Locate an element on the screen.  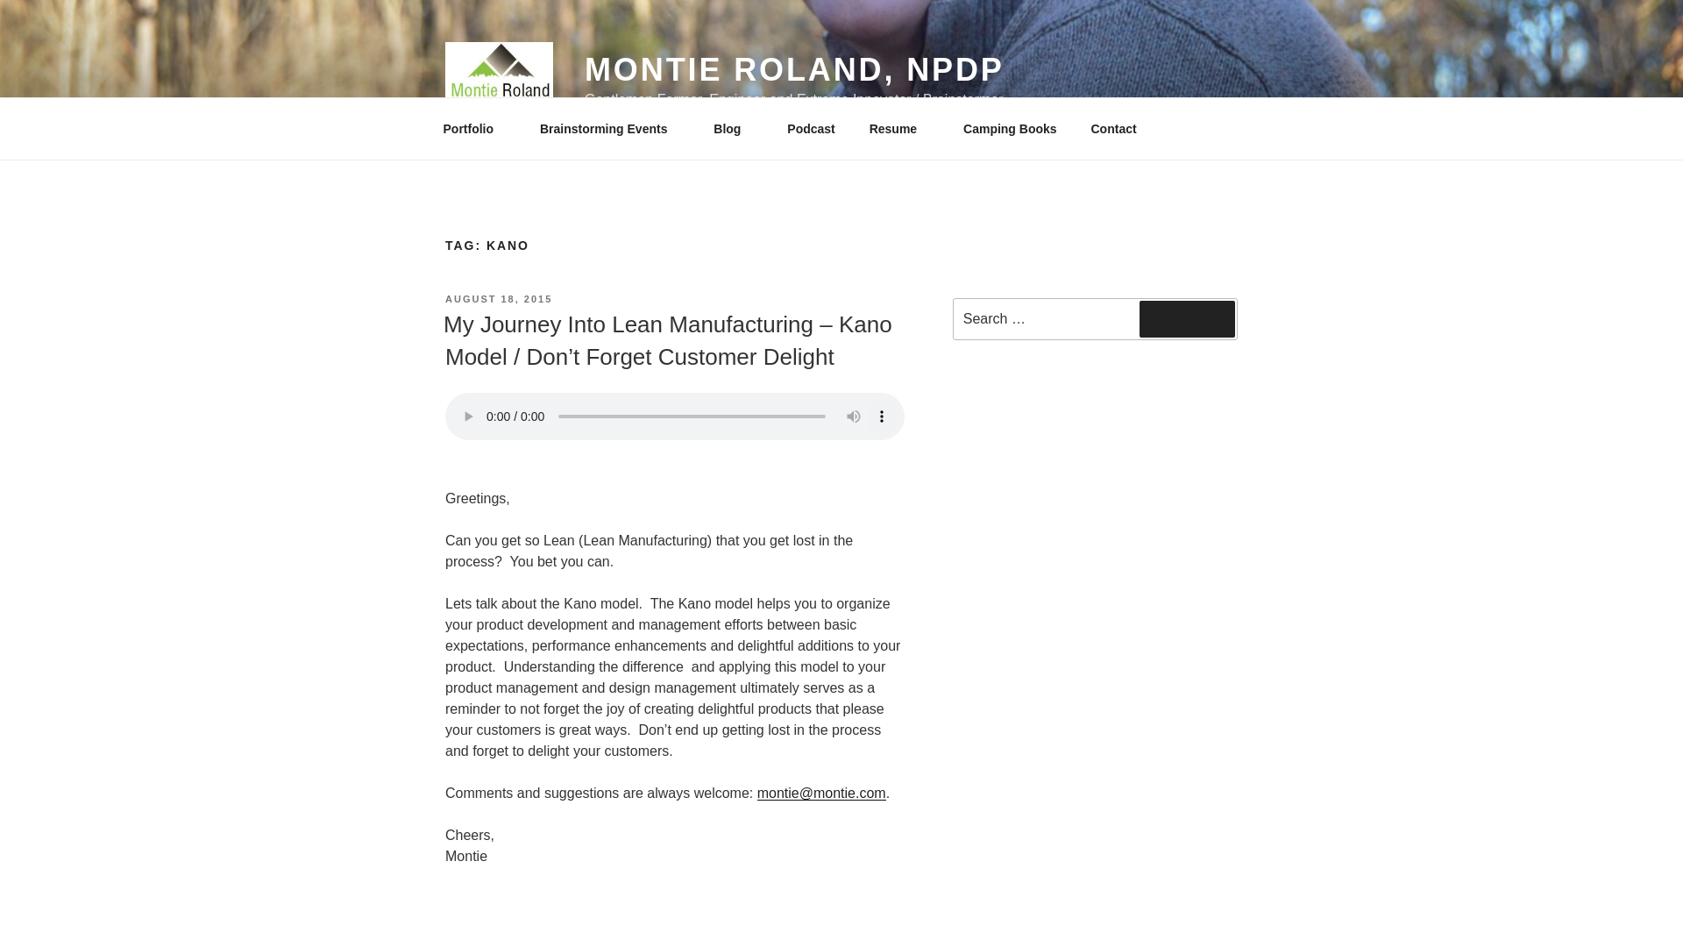
MONTIE ROLAND, NPDP is located at coordinates (794, 70).